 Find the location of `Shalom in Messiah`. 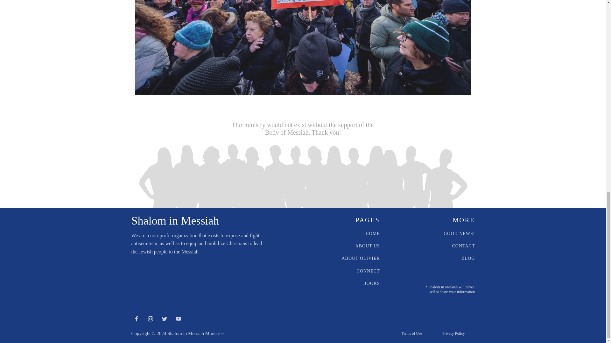

Shalom in Messiah is located at coordinates (175, 221).